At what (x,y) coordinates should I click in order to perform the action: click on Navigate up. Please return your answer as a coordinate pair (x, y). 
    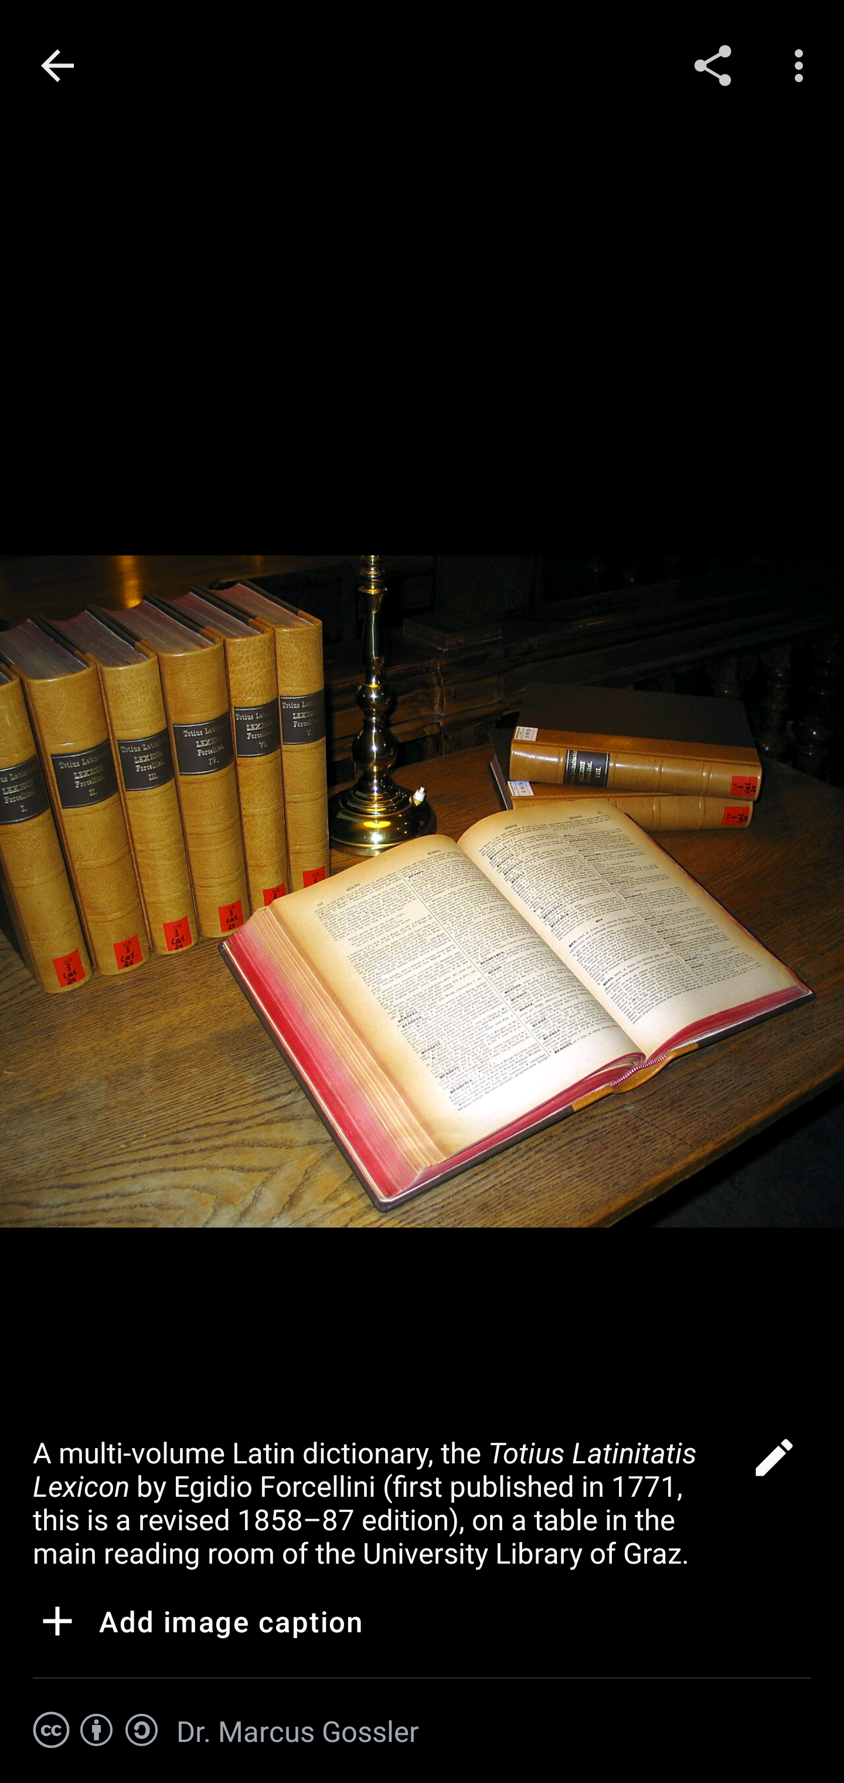
    Looking at the image, I should click on (57, 66).